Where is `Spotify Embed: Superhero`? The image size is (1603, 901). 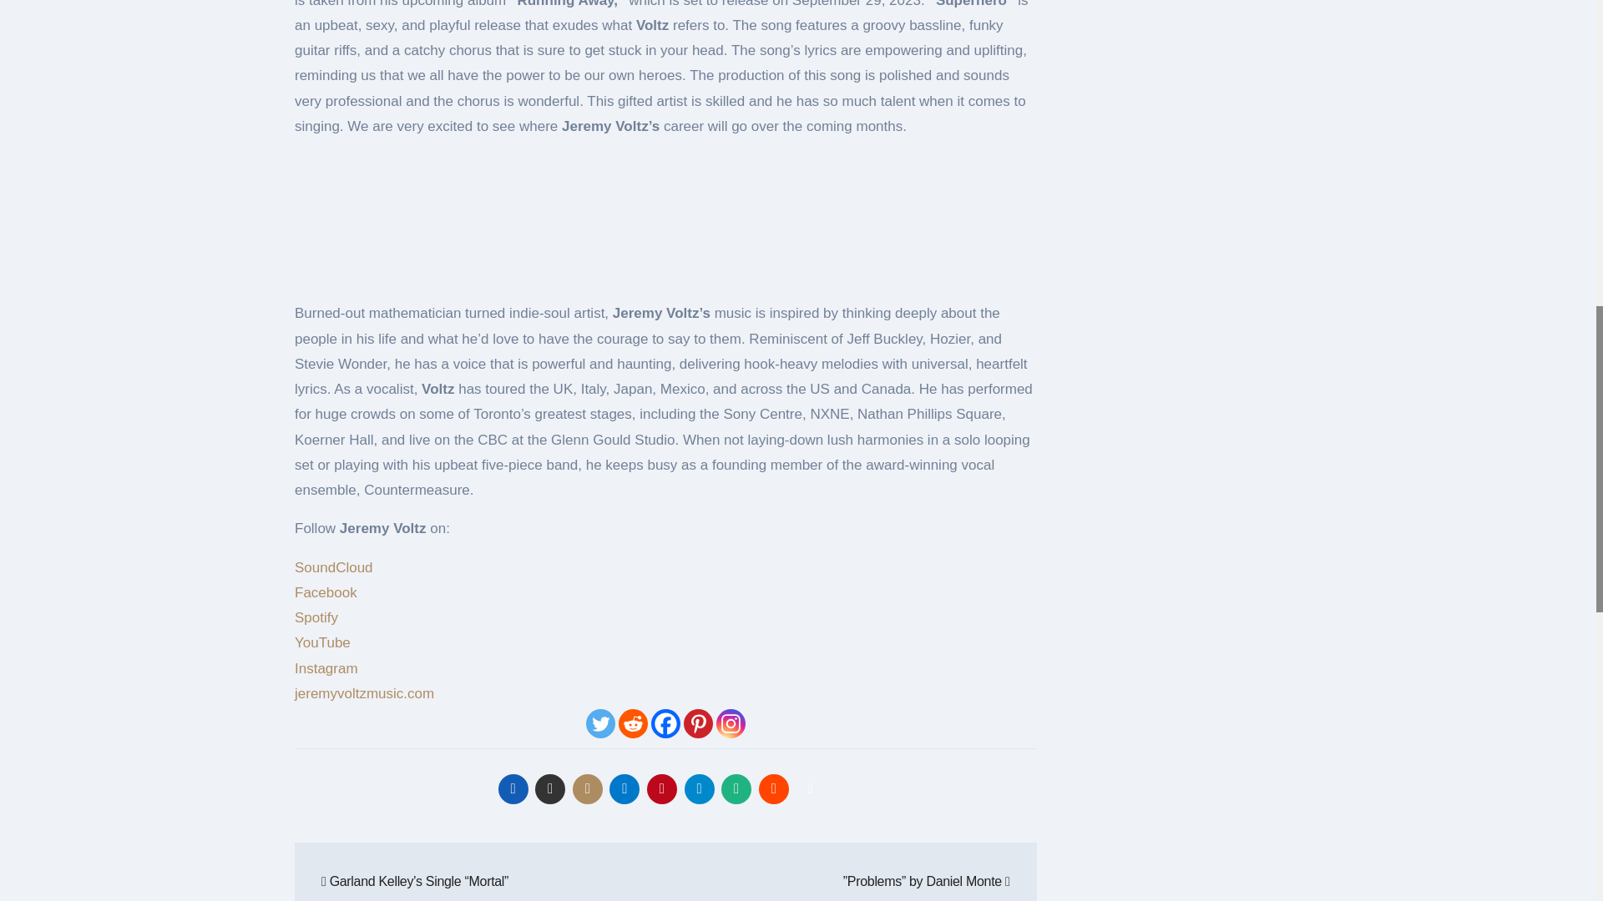 Spotify Embed: Superhero is located at coordinates (666, 215).